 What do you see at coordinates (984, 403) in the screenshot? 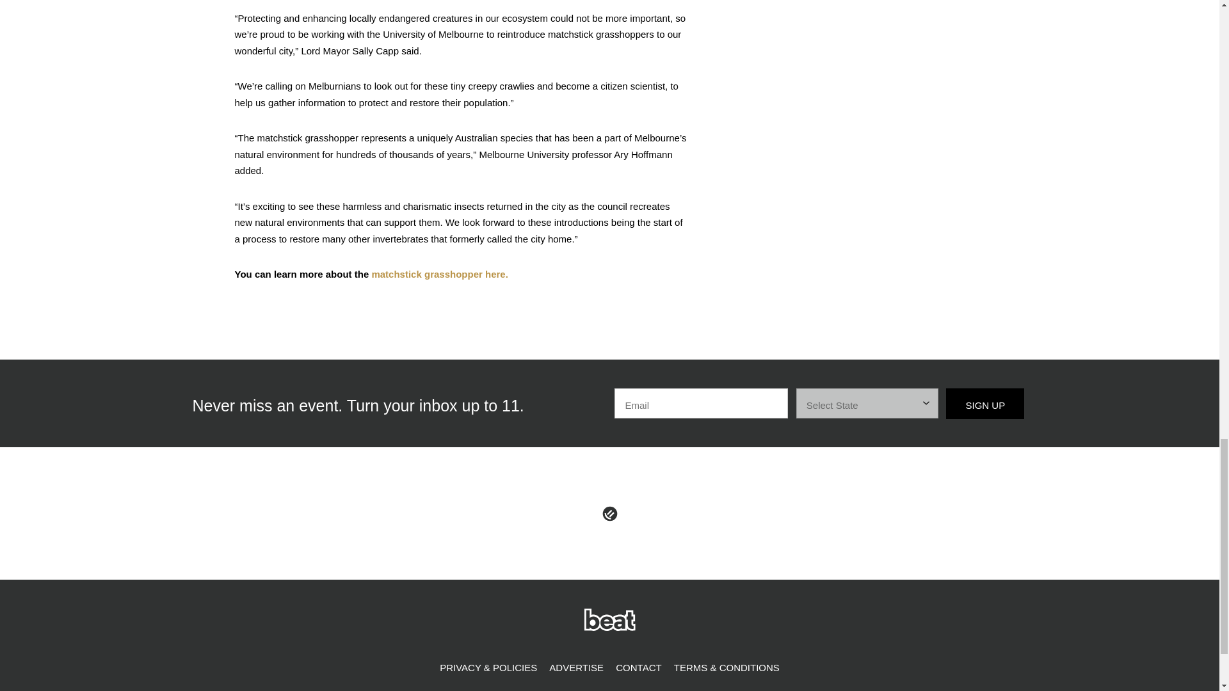
I see `SIGN UP` at bounding box center [984, 403].